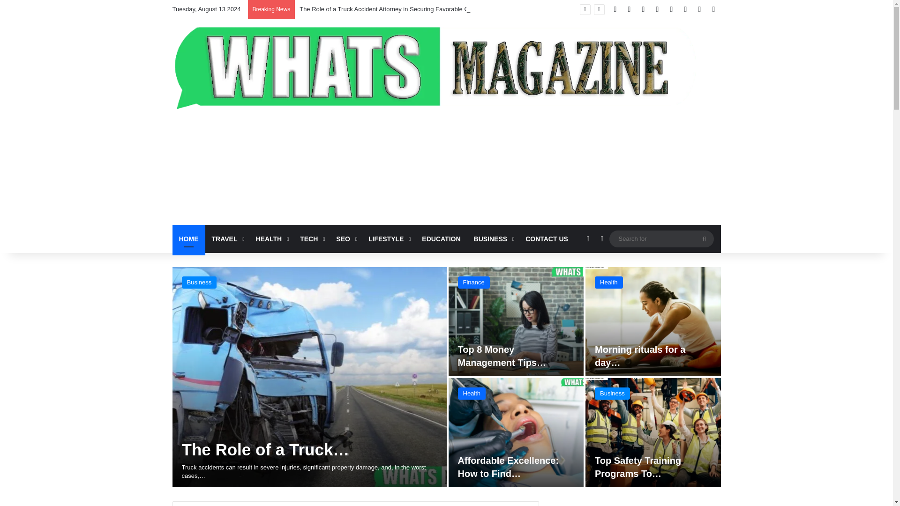 This screenshot has height=506, width=900. I want to click on Search for, so click(704, 239).